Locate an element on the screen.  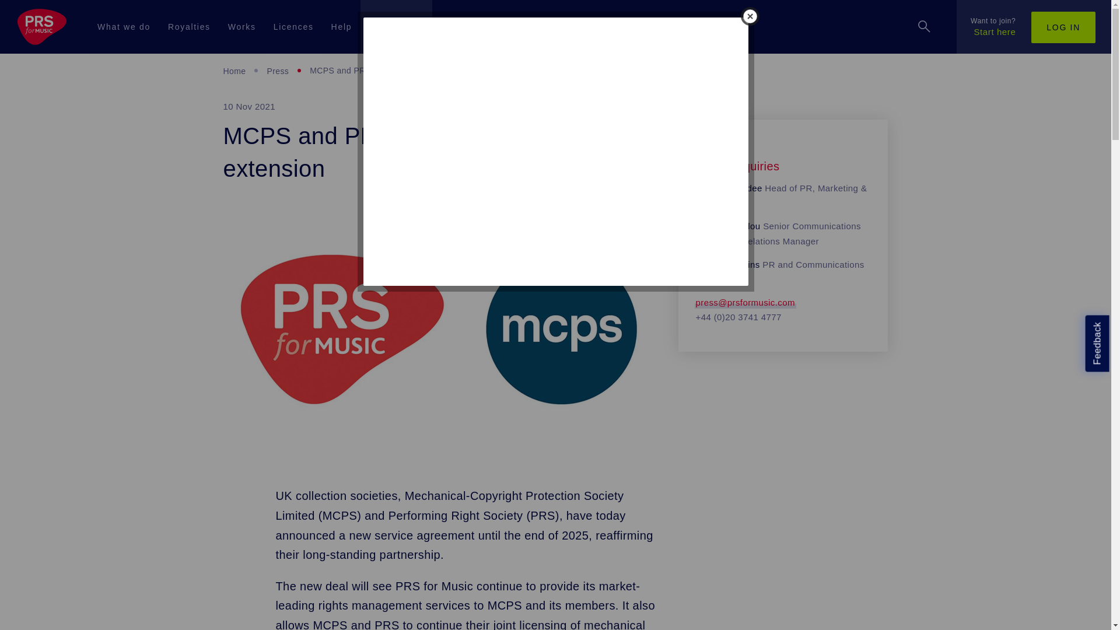
Help is located at coordinates (341, 27).